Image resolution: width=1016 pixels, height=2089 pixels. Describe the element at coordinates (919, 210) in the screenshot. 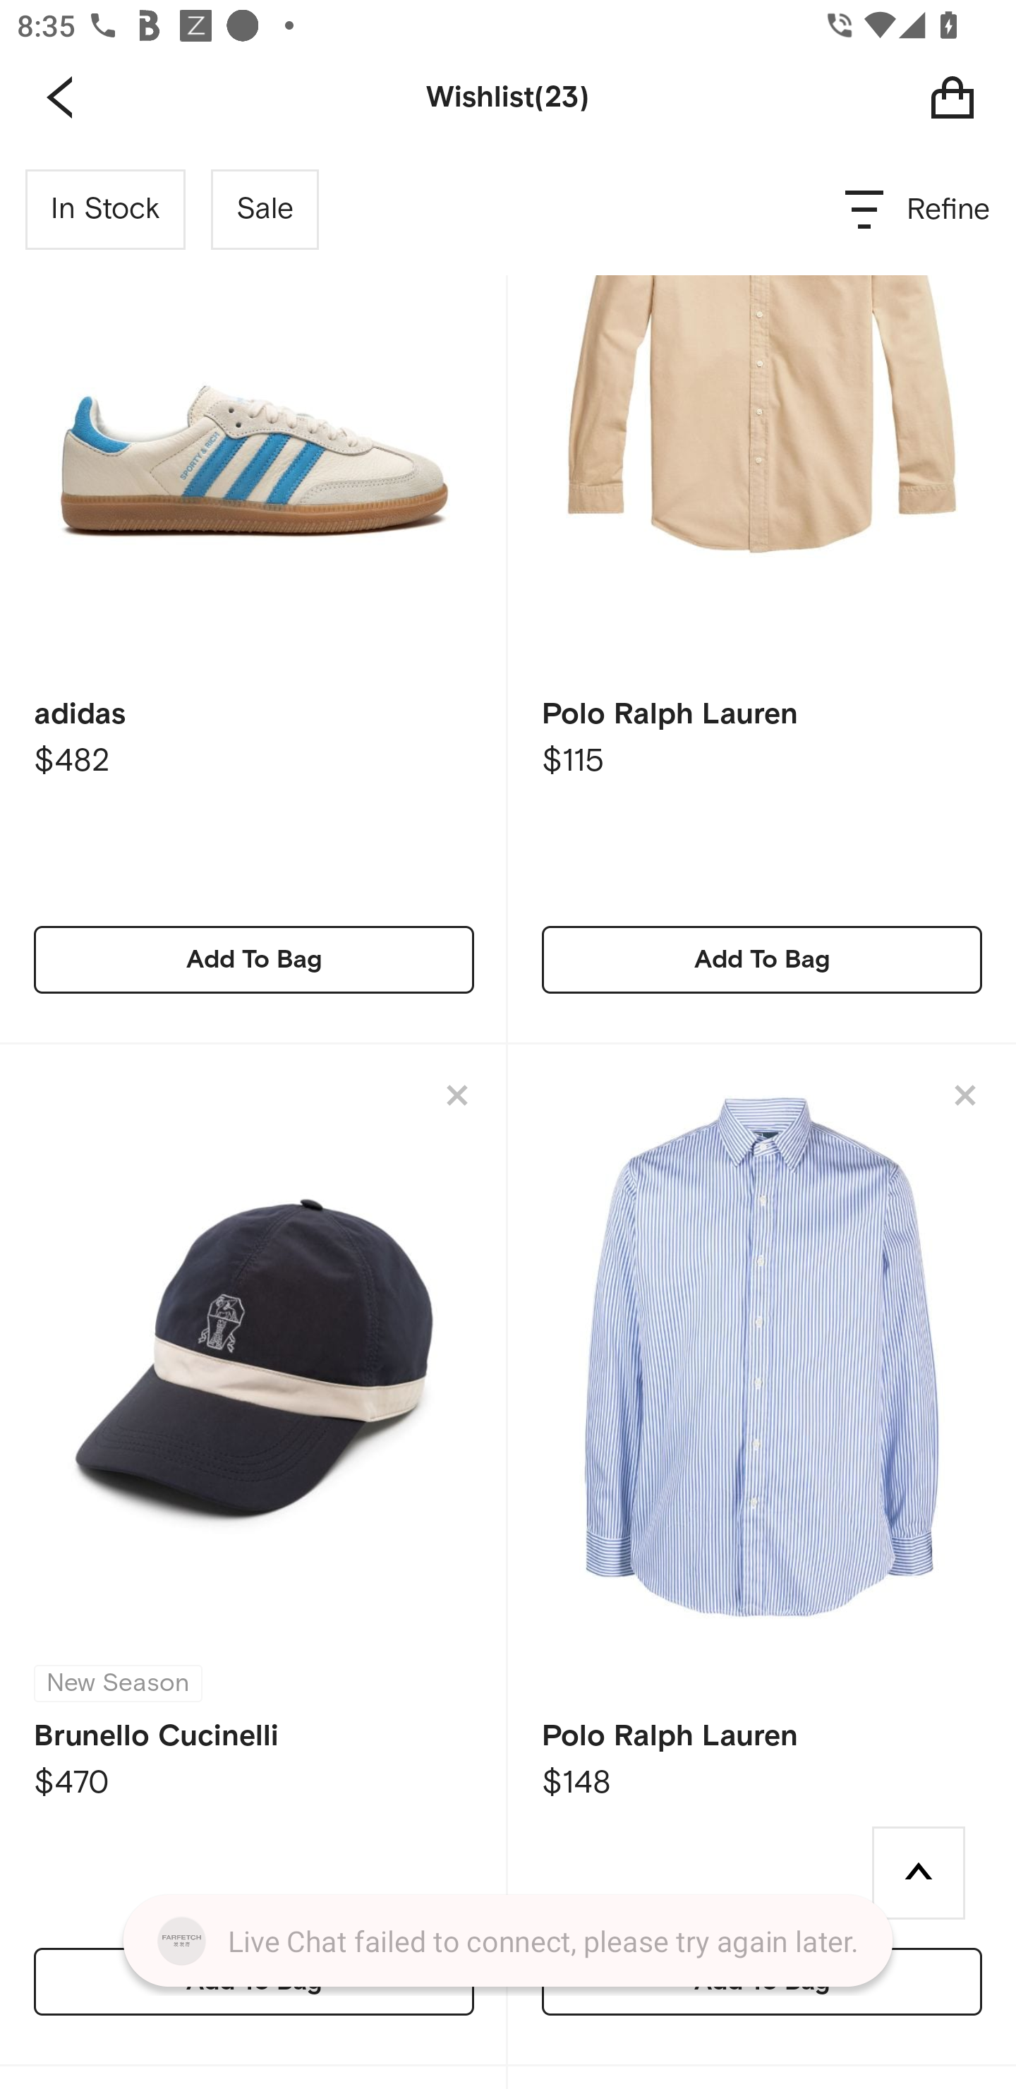

I see `Refine` at that location.